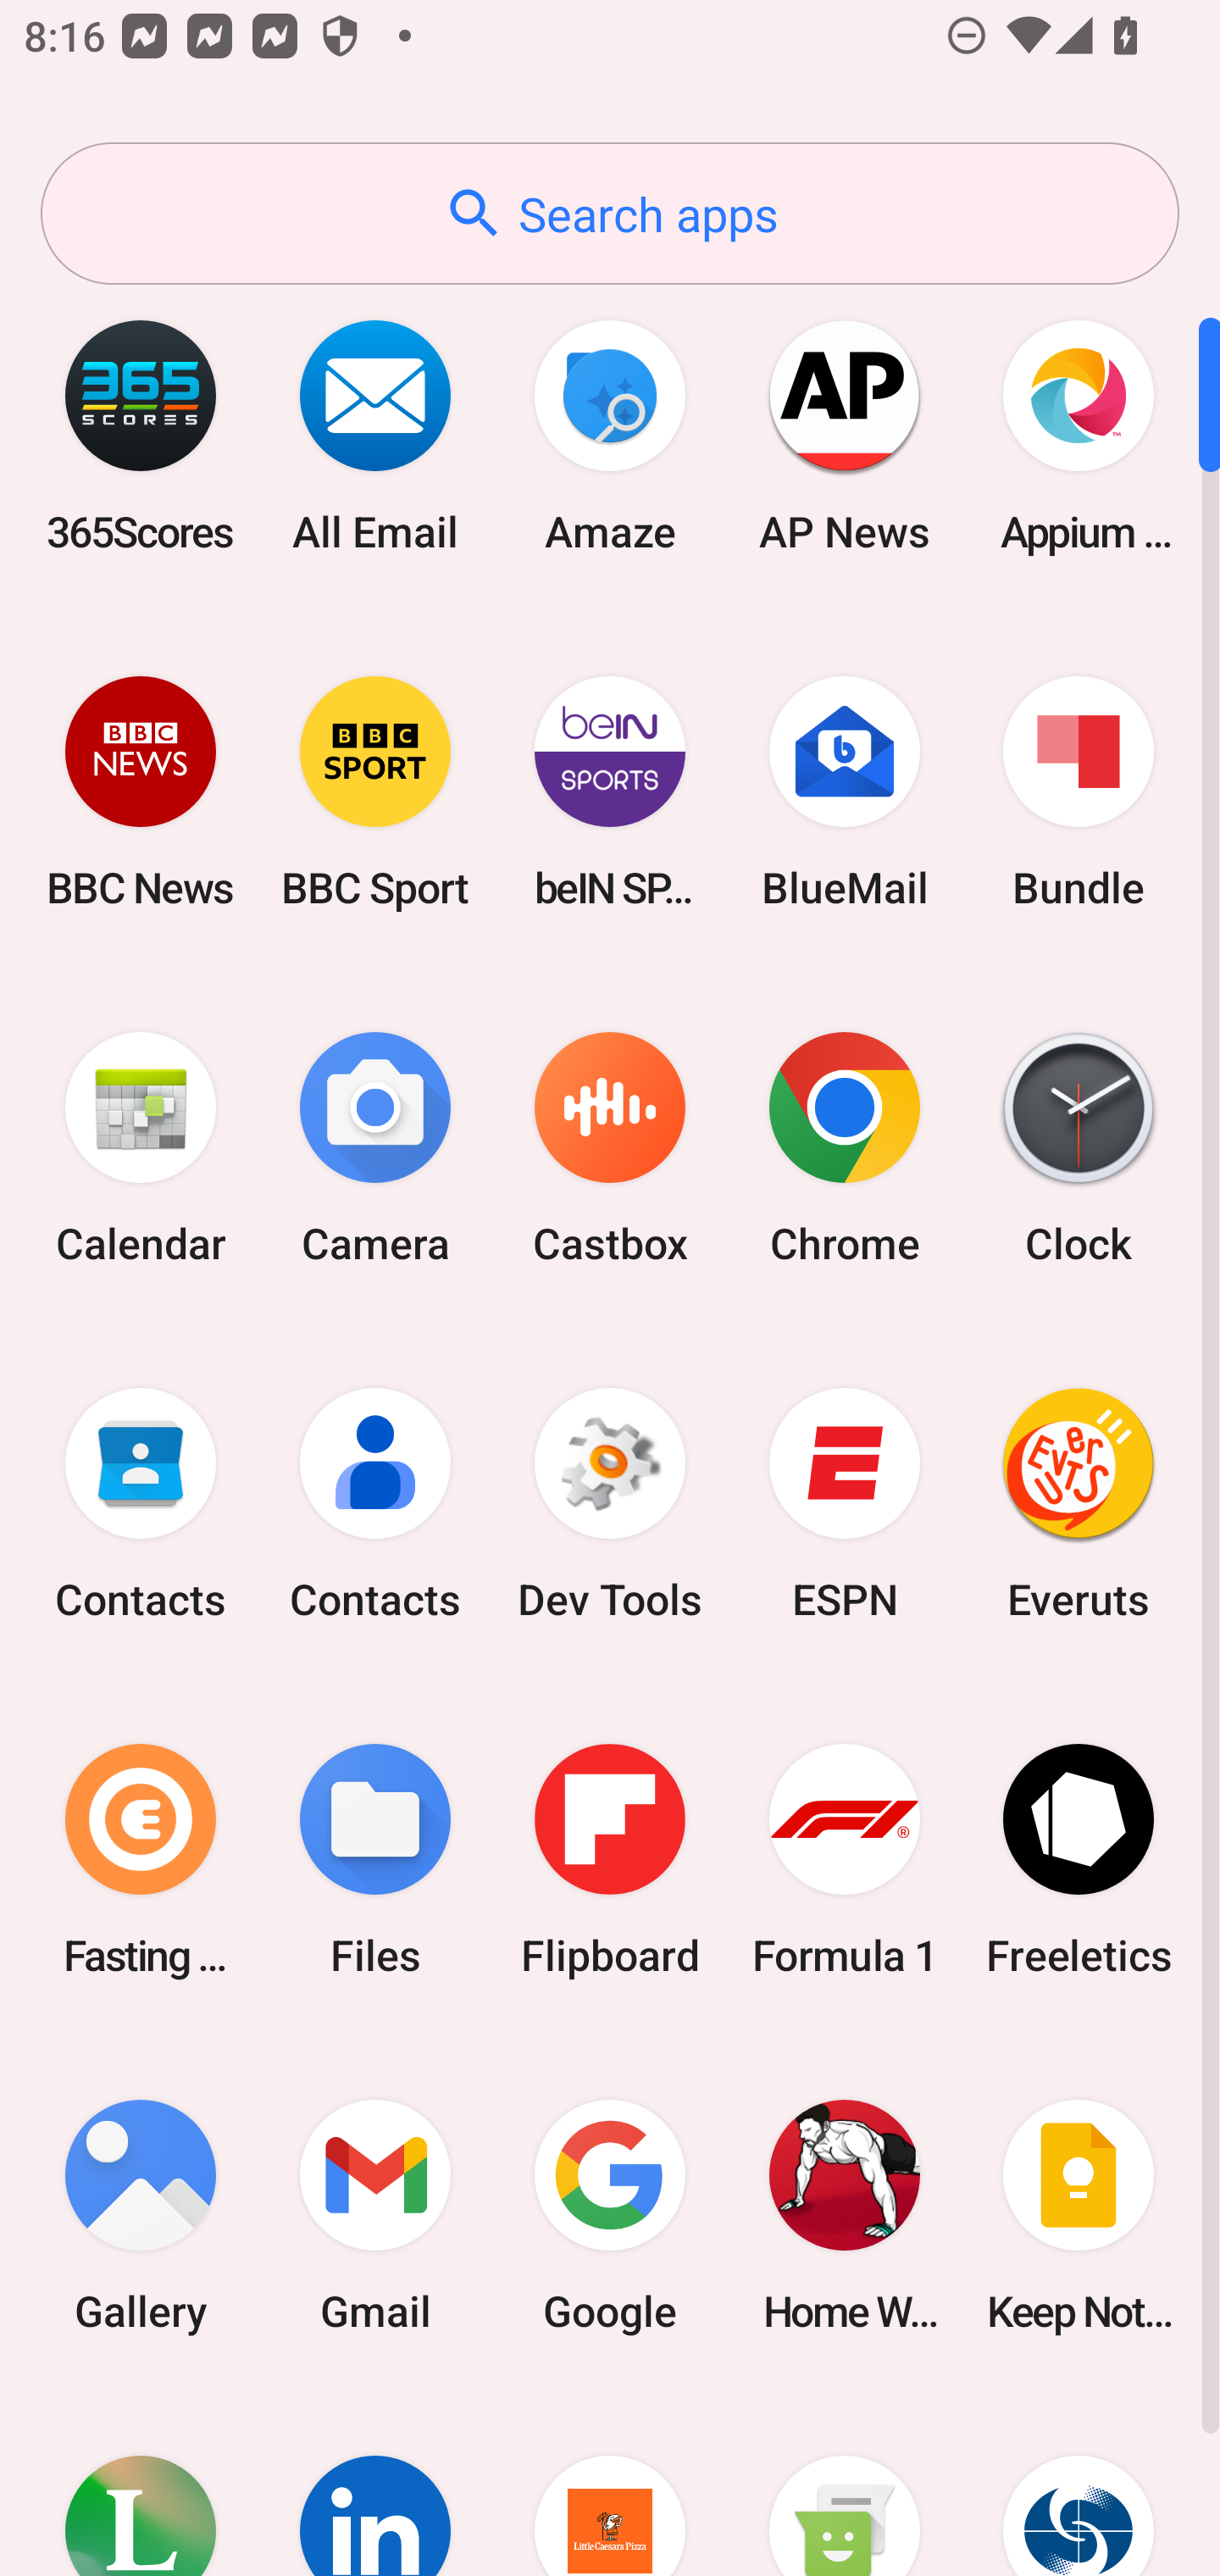  Describe the element at coordinates (375, 1504) in the screenshot. I see `Contacts` at that location.